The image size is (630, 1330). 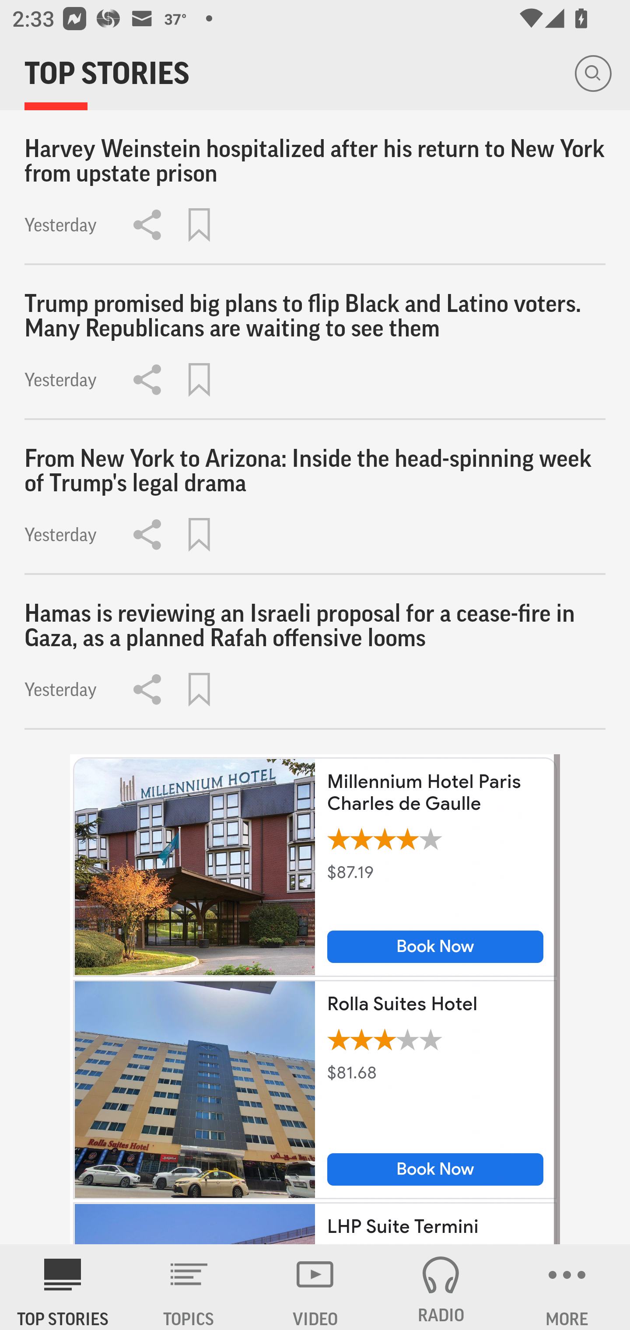 What do you see at coordinates (567, 1287) in the screenshot?
I see `MORE` at bounding box center [567, 1287].